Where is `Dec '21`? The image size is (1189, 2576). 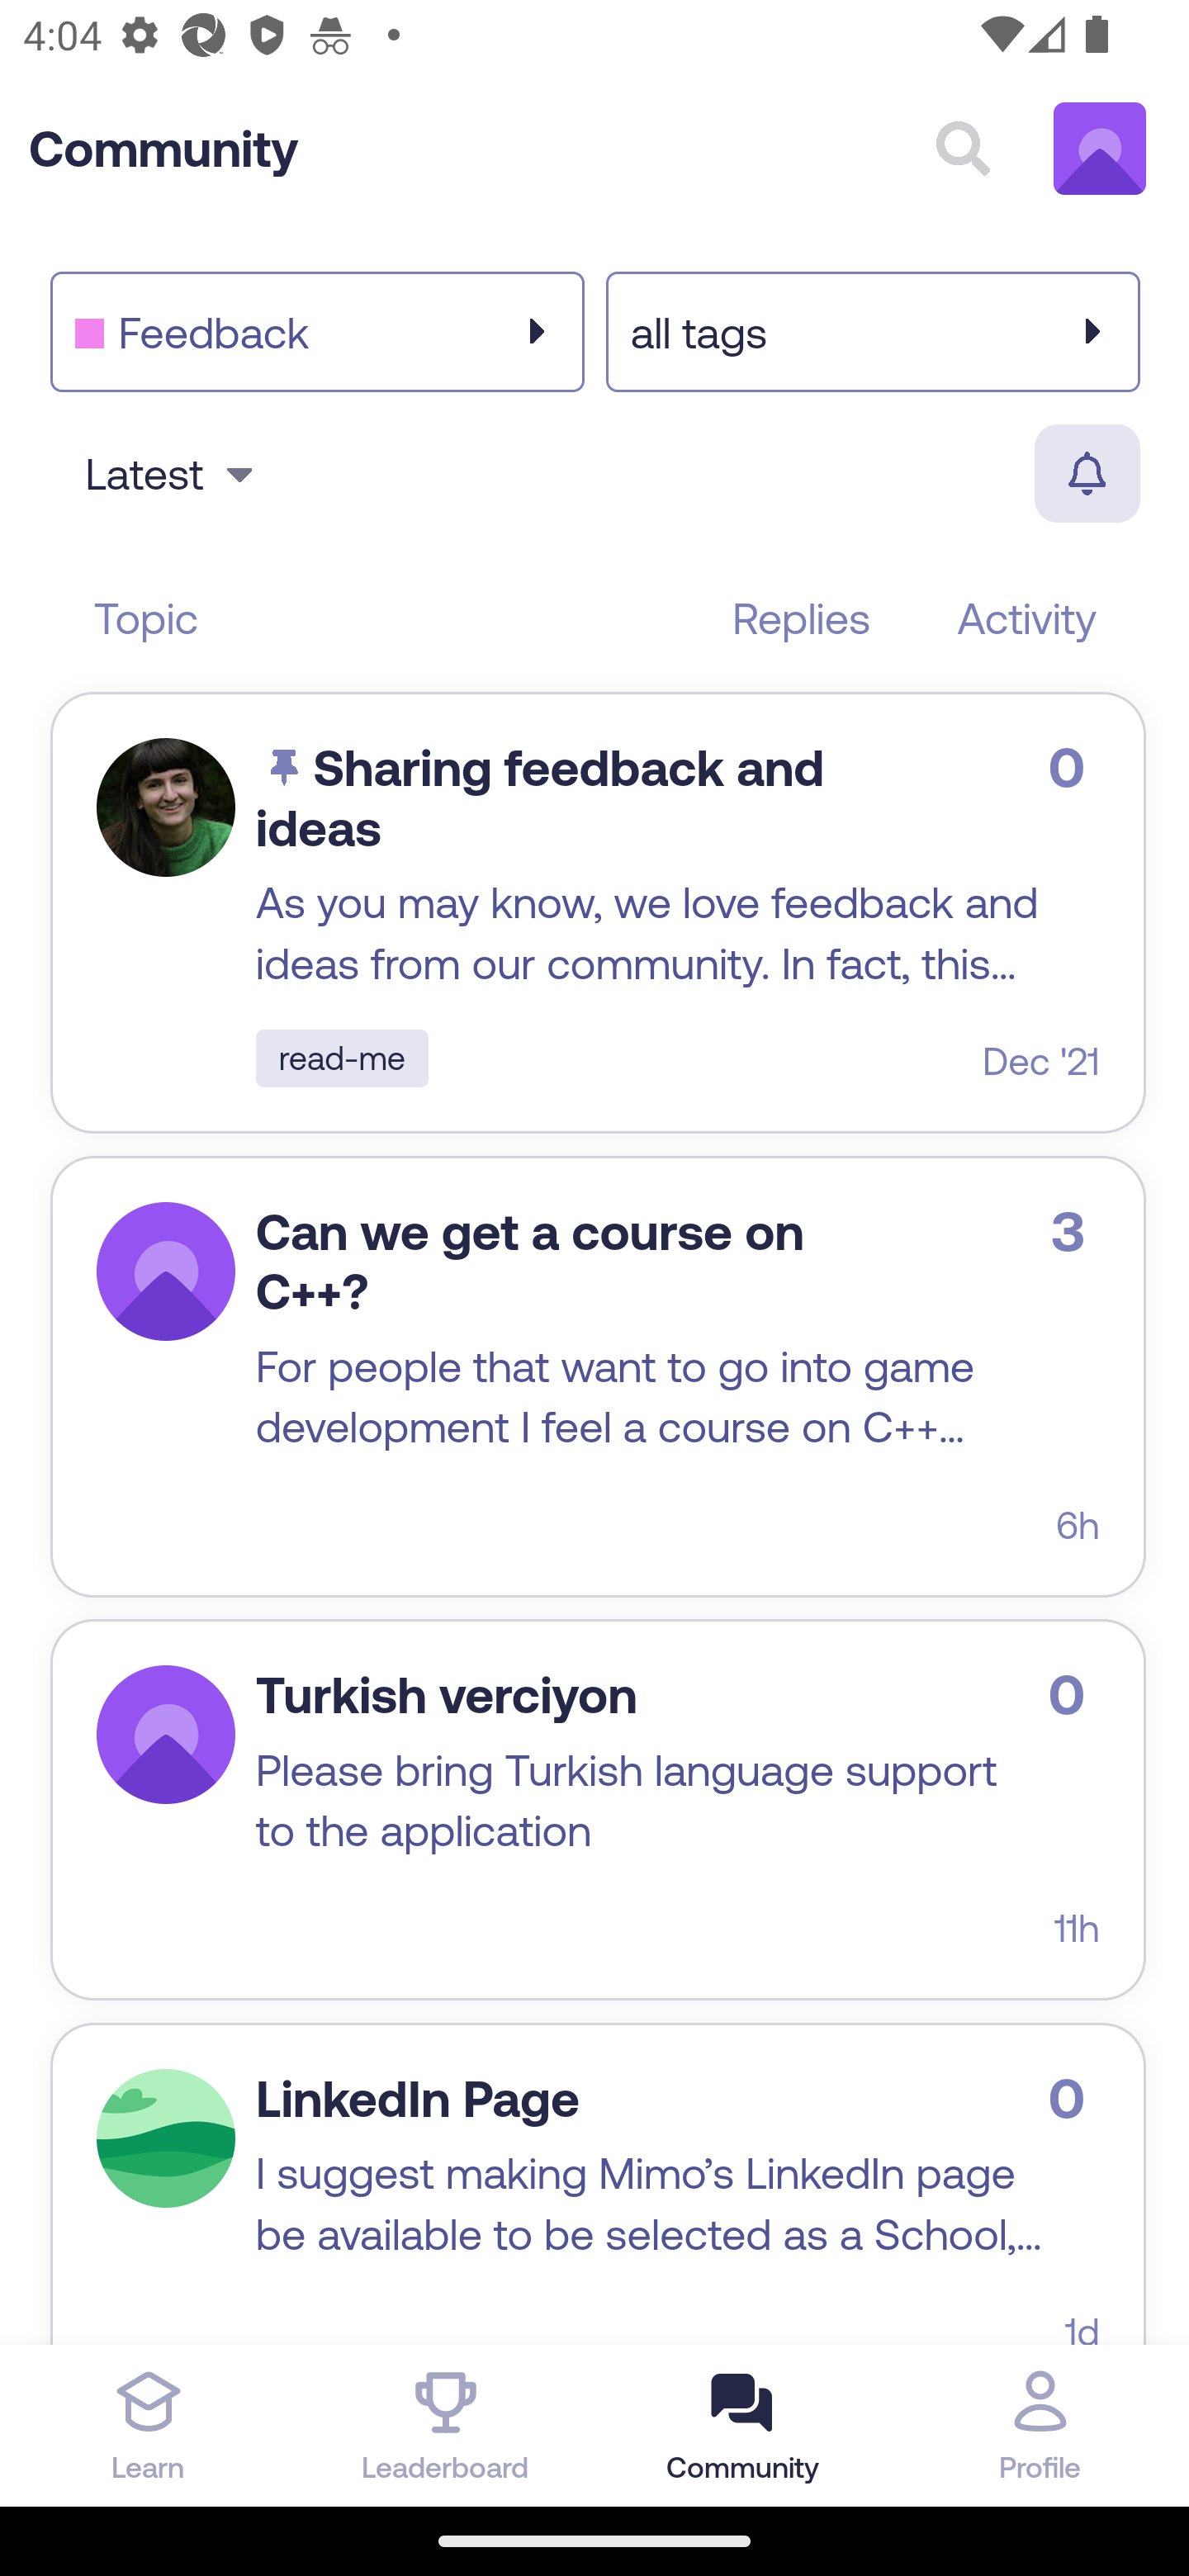
Dec '21 is located at coordinates (1040, 1061).